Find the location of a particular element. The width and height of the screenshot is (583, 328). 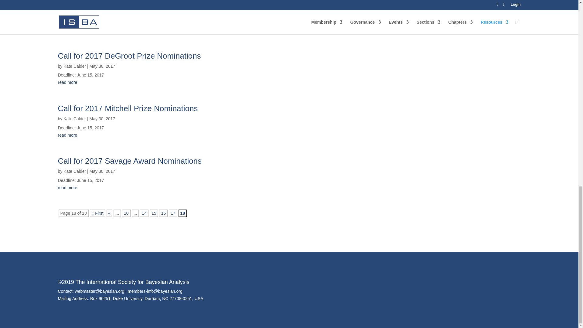

Posts by Kate Calder is located at coordinates (75, 66).